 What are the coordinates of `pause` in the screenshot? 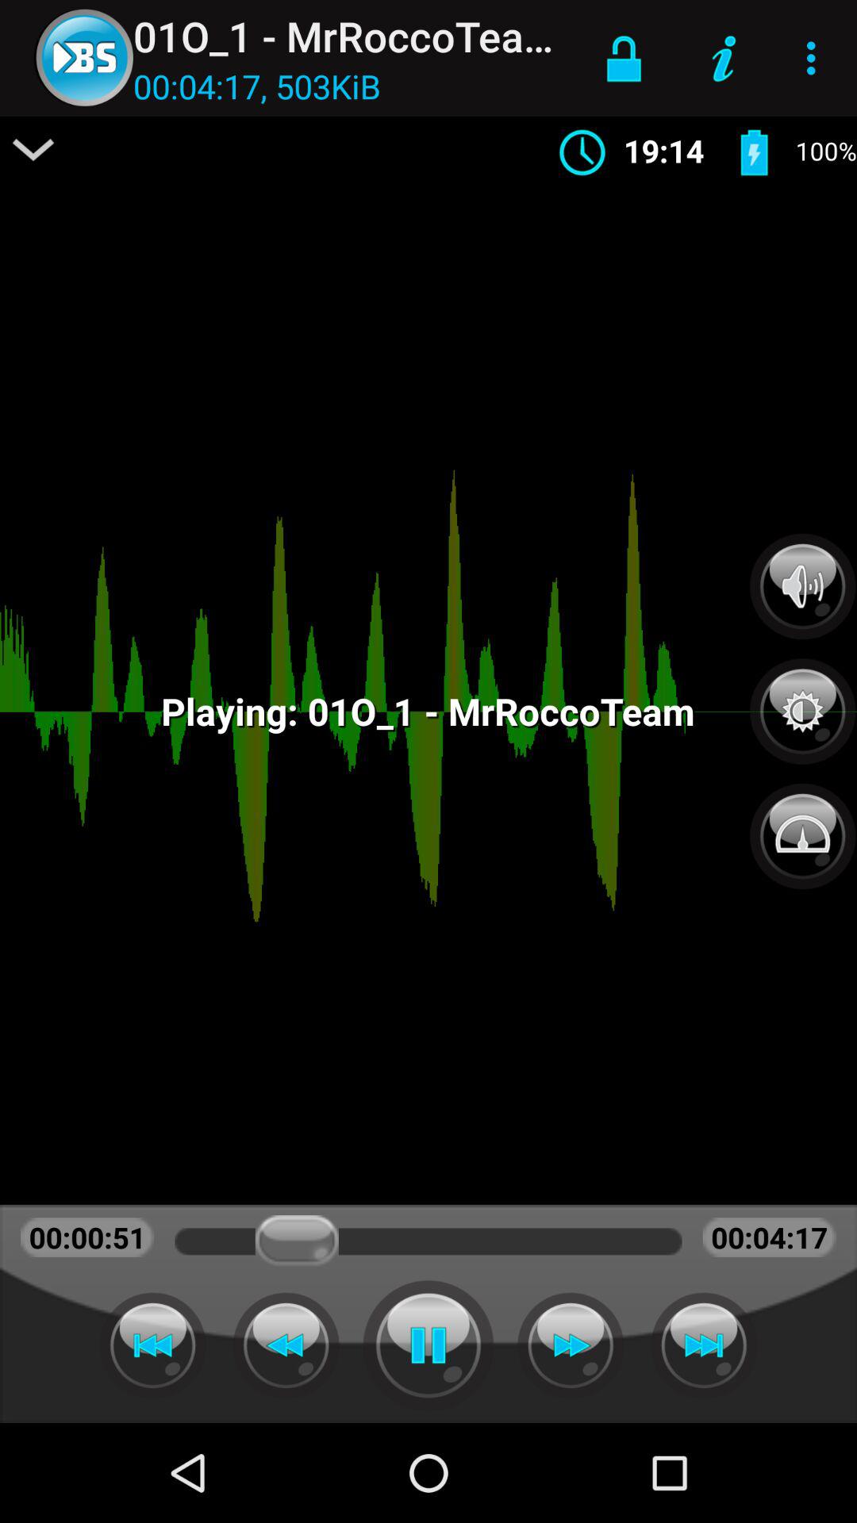 It's located at (428, 1345).